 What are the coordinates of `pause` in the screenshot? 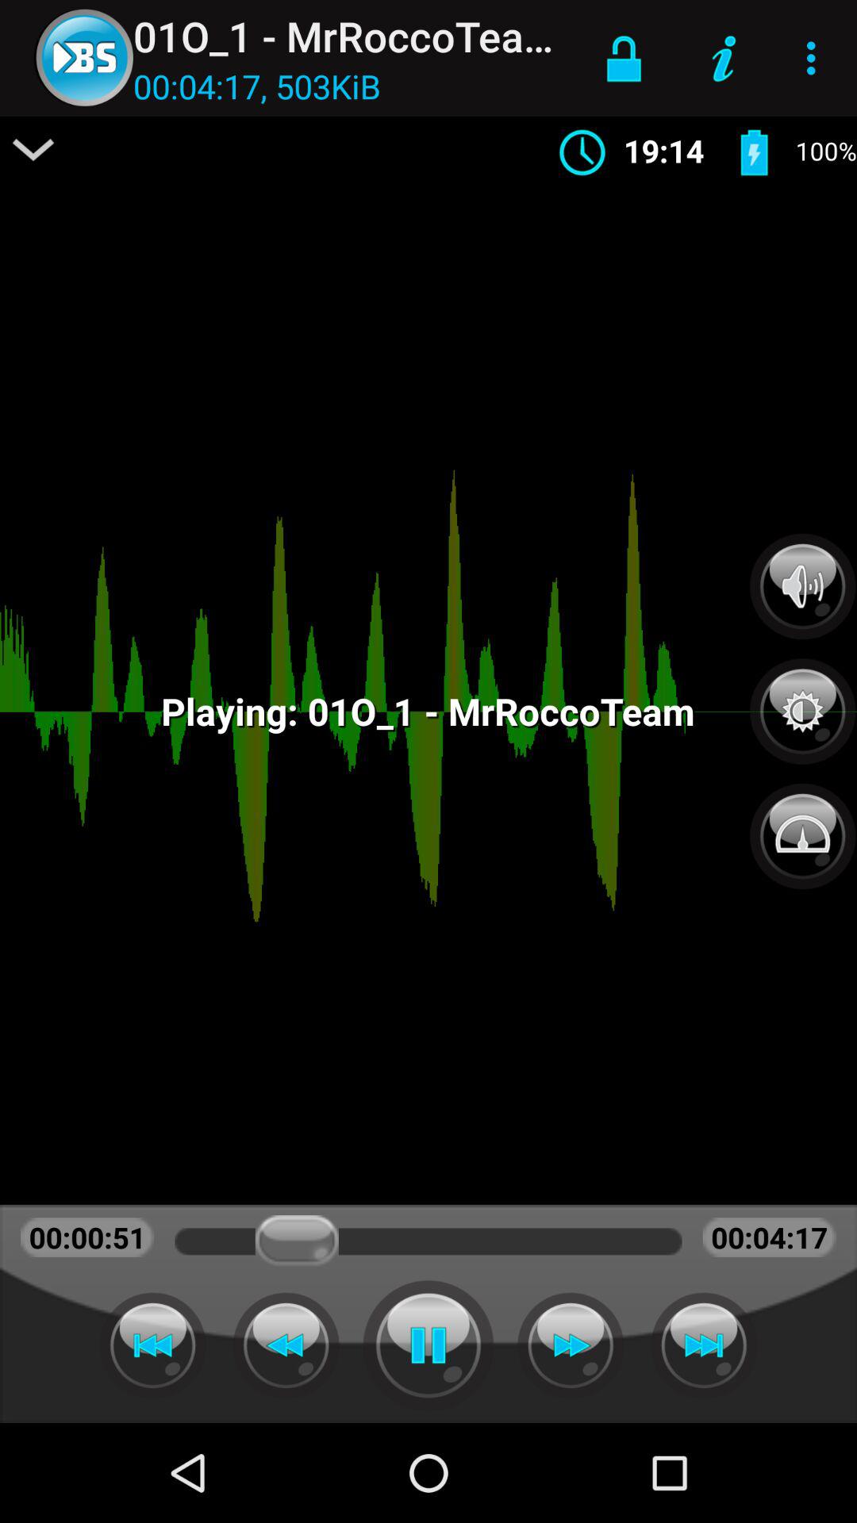 It's located at (428, 1345).